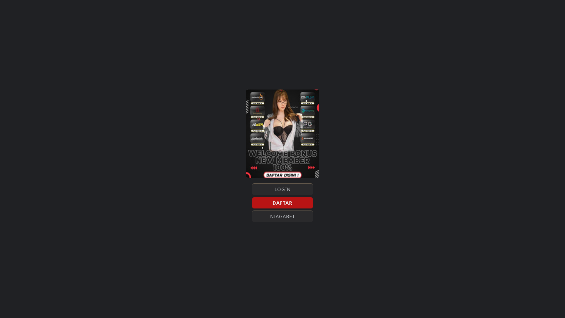  What do you see at coordinates (282, 203) in the screenshot?
I see `DAFTAR` at bounding box center [282, 203].